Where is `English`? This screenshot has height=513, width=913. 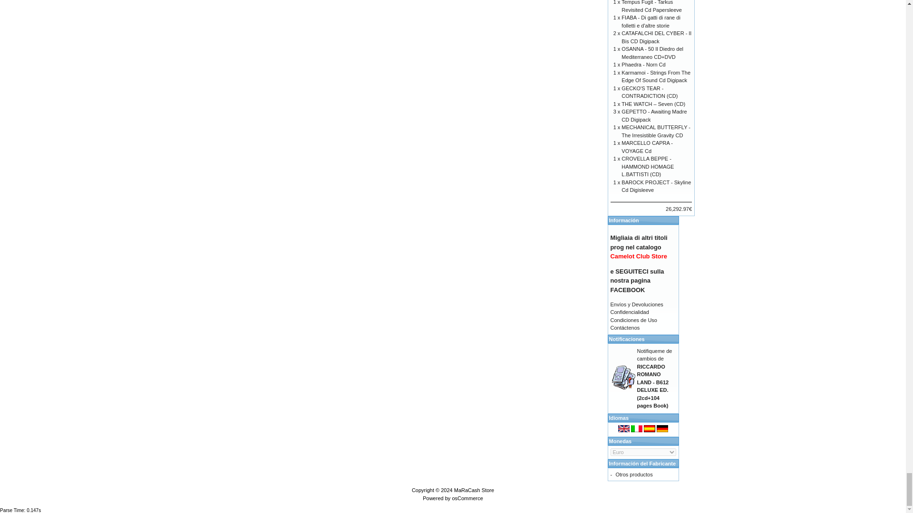
English is located at coordinates (624, 428).